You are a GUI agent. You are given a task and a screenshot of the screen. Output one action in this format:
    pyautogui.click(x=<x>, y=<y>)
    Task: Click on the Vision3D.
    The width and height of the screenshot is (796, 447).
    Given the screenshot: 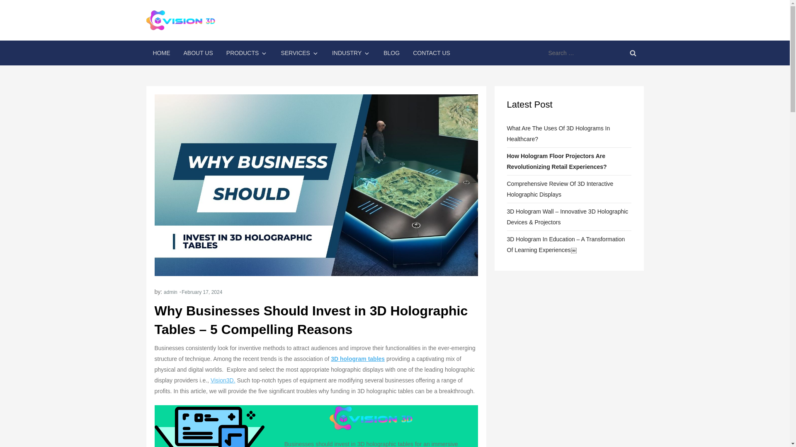 What is the action you would take?
    pyautogui.click(x=223, y=380)
    